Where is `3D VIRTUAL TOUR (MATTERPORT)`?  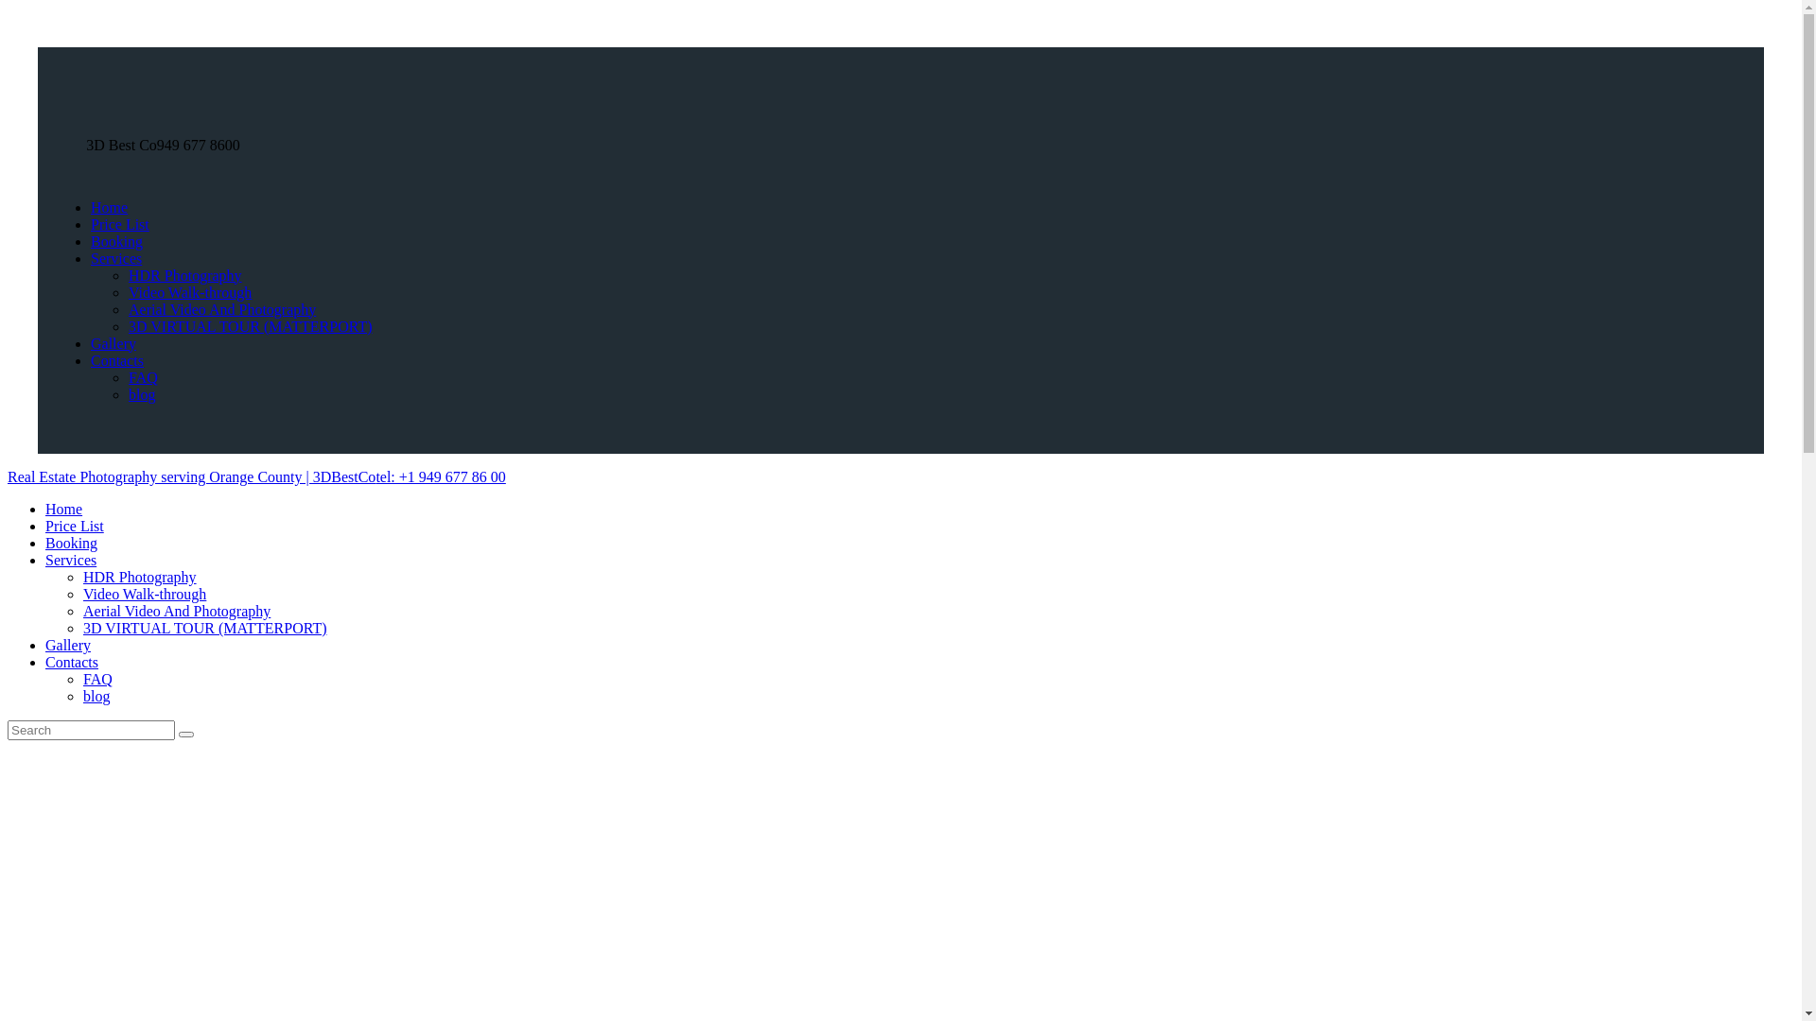 3D VIRTUAL TOUR (MATTERPORT) is located at coordinates (251, 327).